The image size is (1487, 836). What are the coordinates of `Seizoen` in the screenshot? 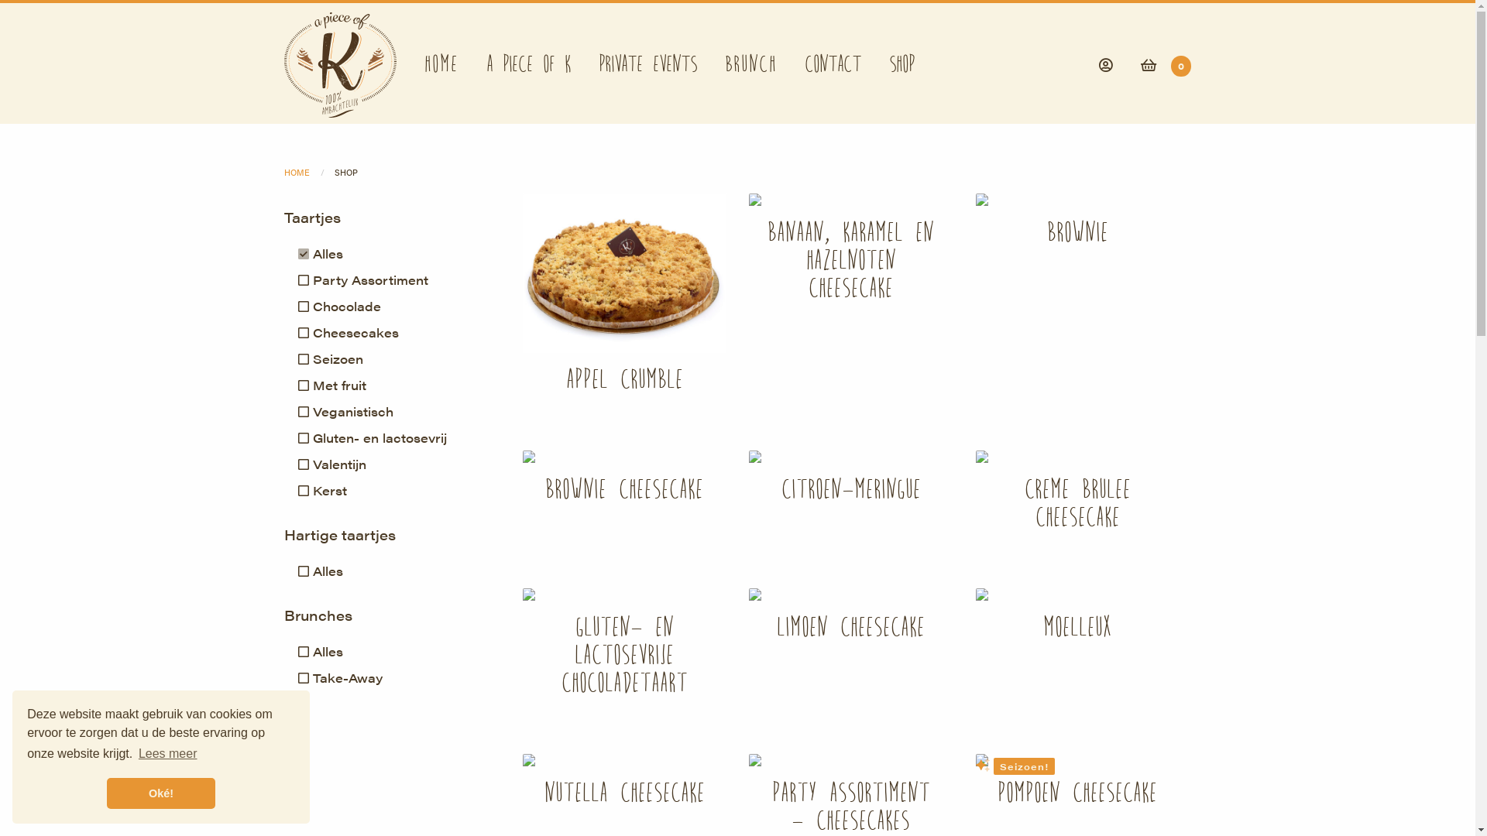 It's located at (398, 359).